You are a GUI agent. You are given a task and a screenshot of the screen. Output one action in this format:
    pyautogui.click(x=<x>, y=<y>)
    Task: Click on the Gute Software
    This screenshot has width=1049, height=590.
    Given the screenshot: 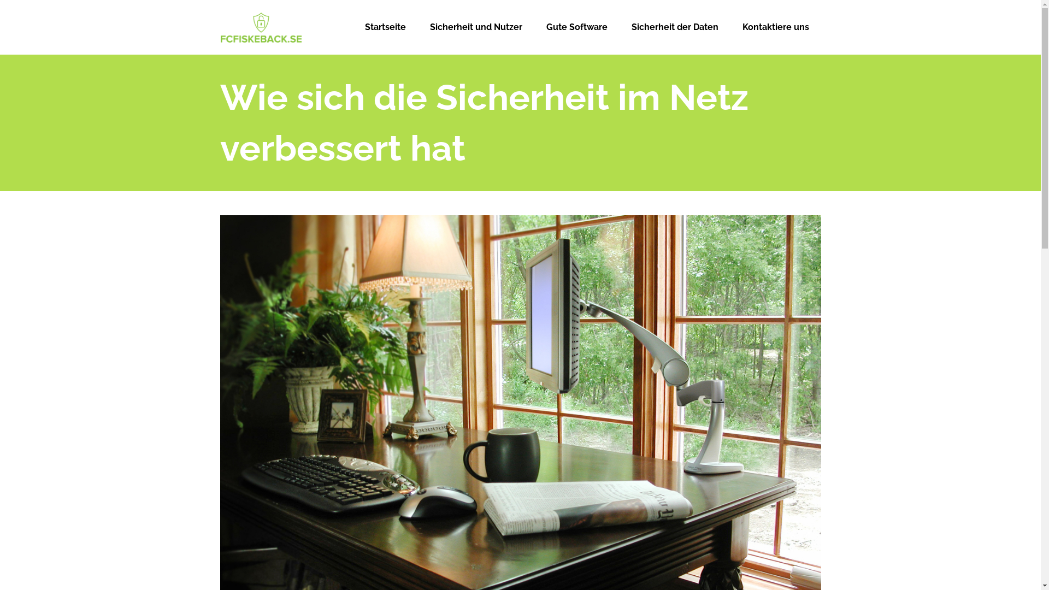 What is the action you would take?
    pyautogui.click(x=577, y=27)
    